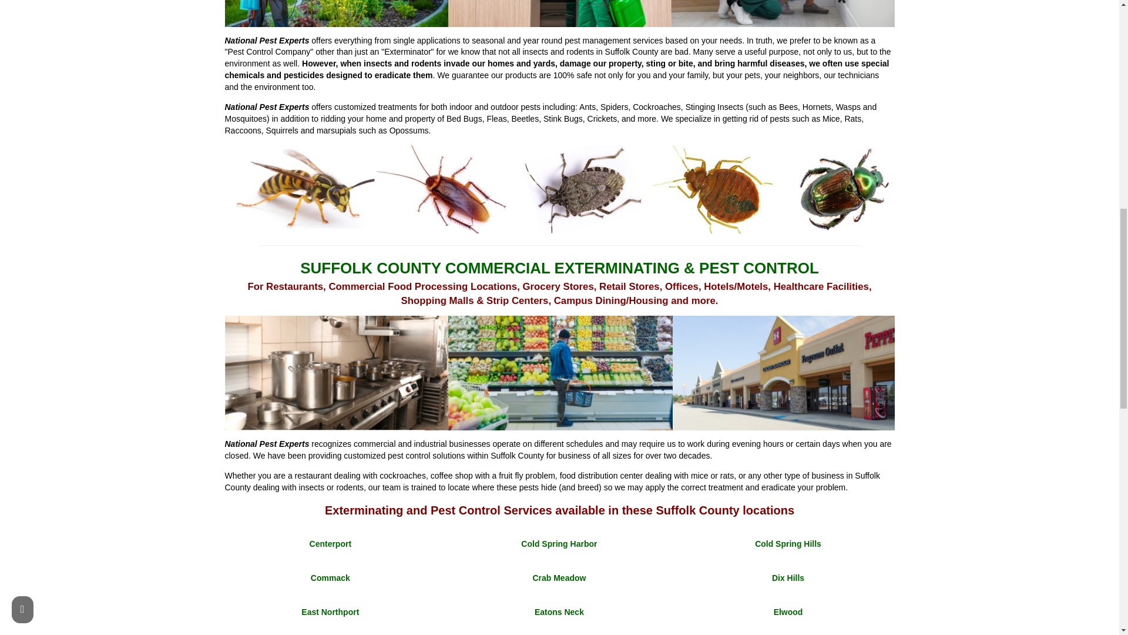 Image resolution: width=1128 pixels, height=635 pixels. I want to click on Commack Exterminating and Pest Control, so click(330, 578).